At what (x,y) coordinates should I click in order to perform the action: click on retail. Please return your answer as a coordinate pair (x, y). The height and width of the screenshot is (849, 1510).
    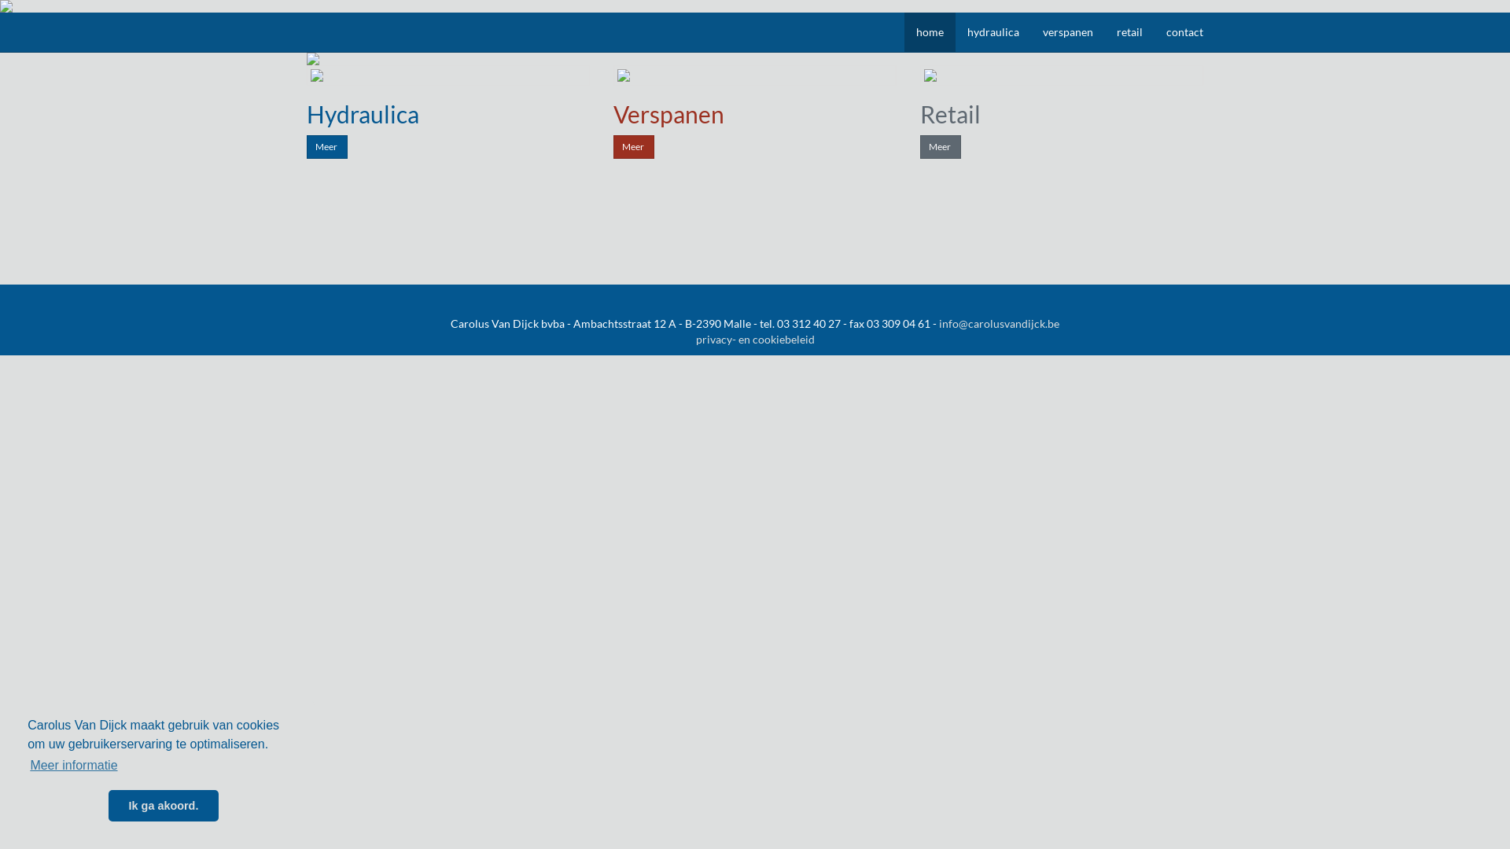
    Looking at the image, I should click on (1129, 32).